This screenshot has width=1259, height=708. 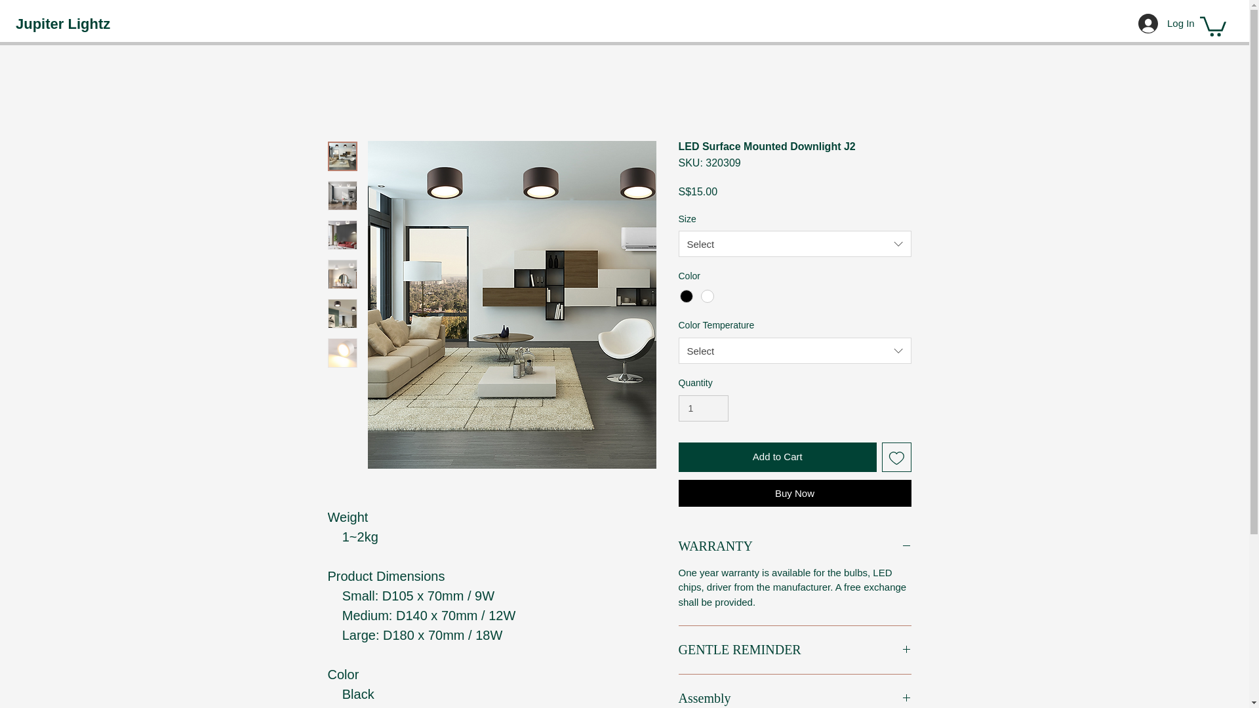 I want to click on Buy Now, so click(x=794, y=493).